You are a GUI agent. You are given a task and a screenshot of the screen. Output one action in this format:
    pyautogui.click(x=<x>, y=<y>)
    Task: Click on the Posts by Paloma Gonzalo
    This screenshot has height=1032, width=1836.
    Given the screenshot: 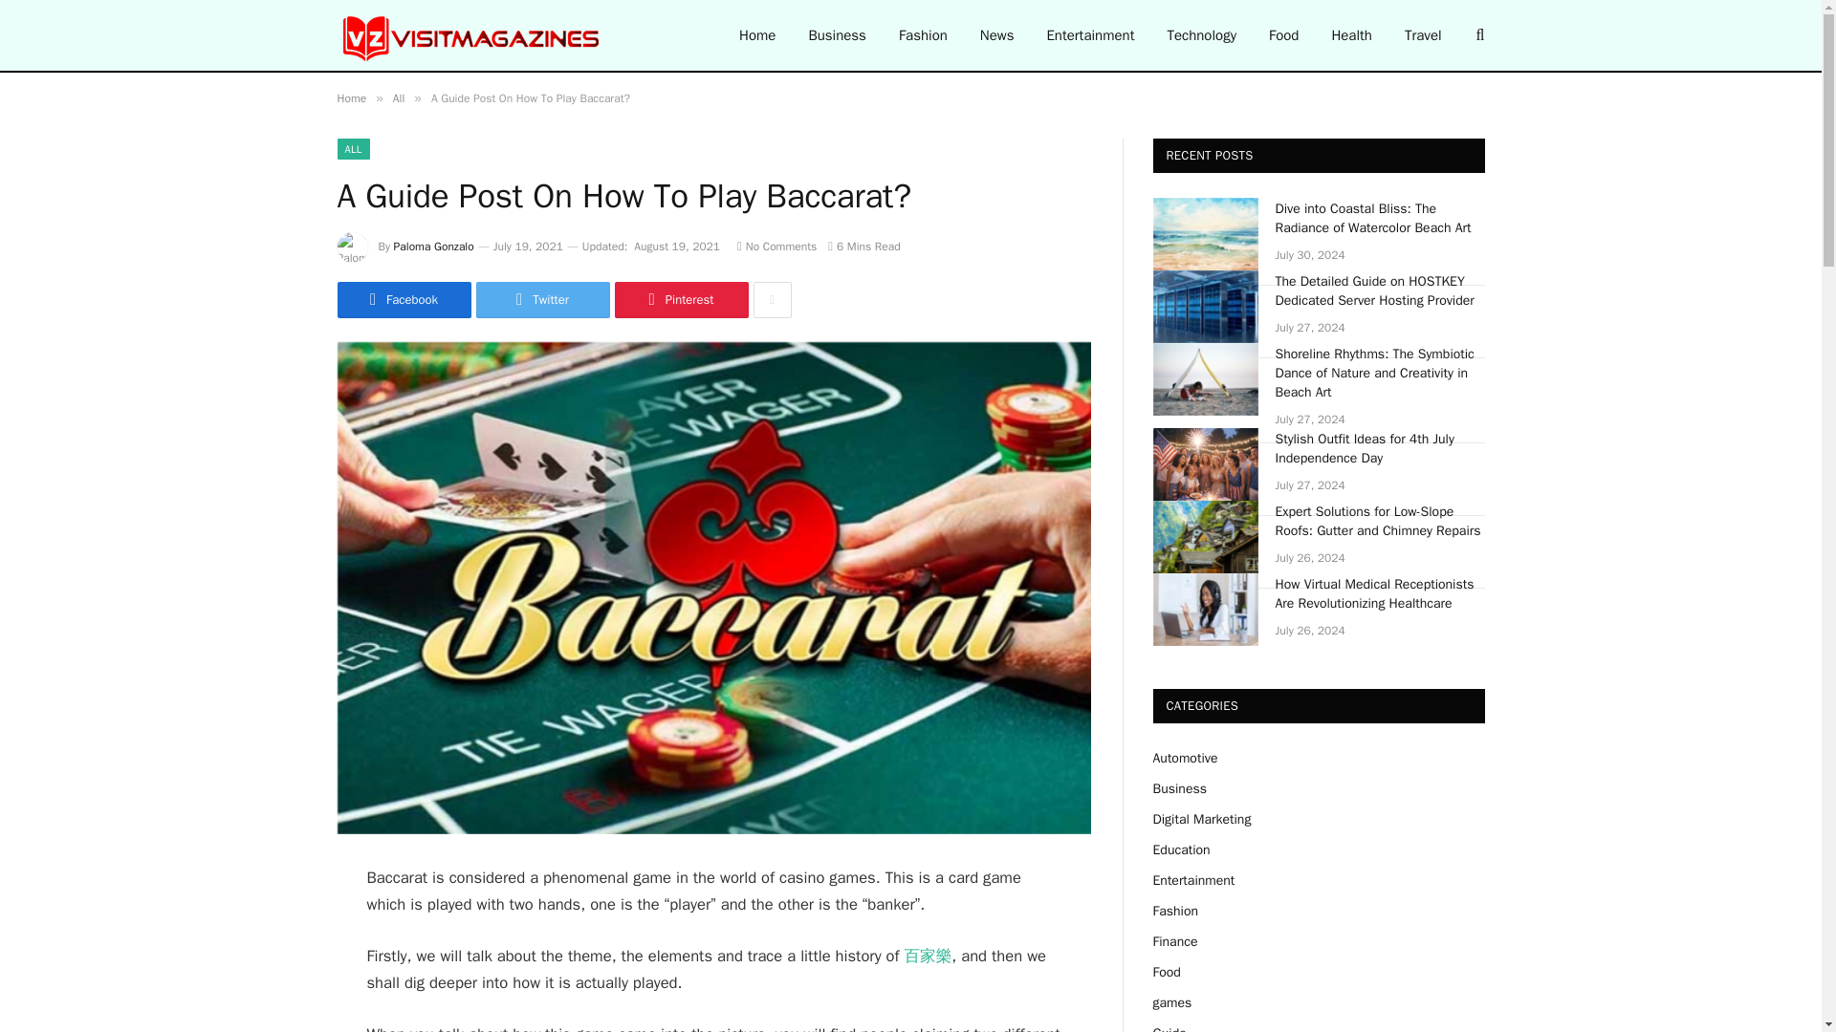 What is the action you would take?
    pyautogui.click(x=434, y=246)
    